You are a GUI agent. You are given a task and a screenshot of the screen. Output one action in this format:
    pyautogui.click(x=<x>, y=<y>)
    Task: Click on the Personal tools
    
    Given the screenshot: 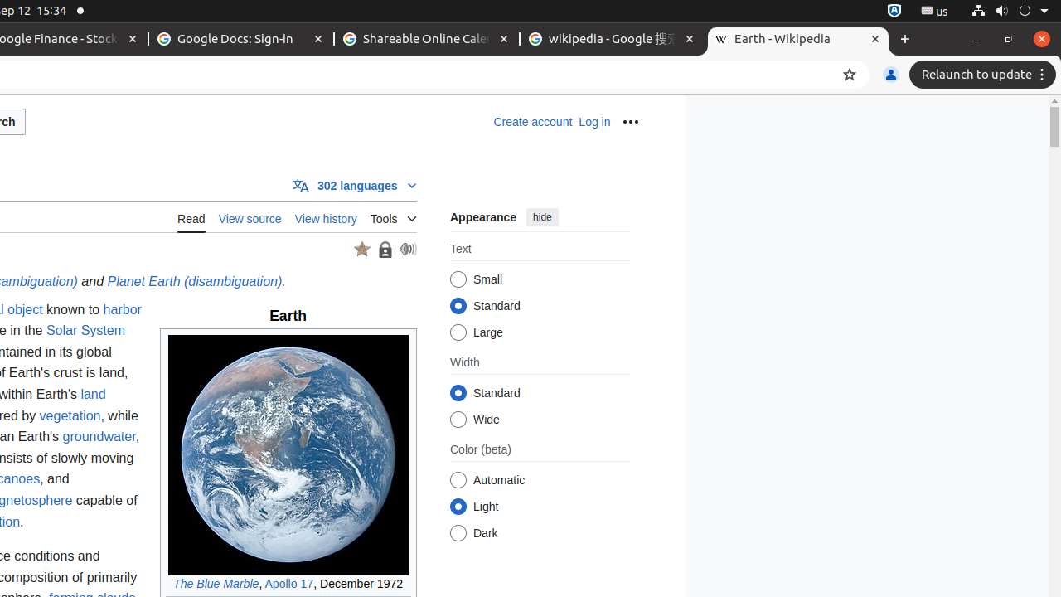 What is the action you would take?
    pyautogui.click(x=630, y=122)
    